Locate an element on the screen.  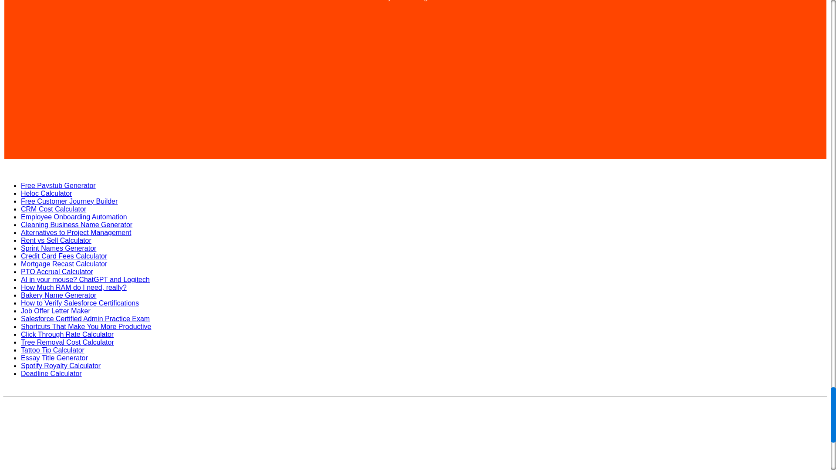
CRM Cost Calculator is located at coordinates (53, 209).